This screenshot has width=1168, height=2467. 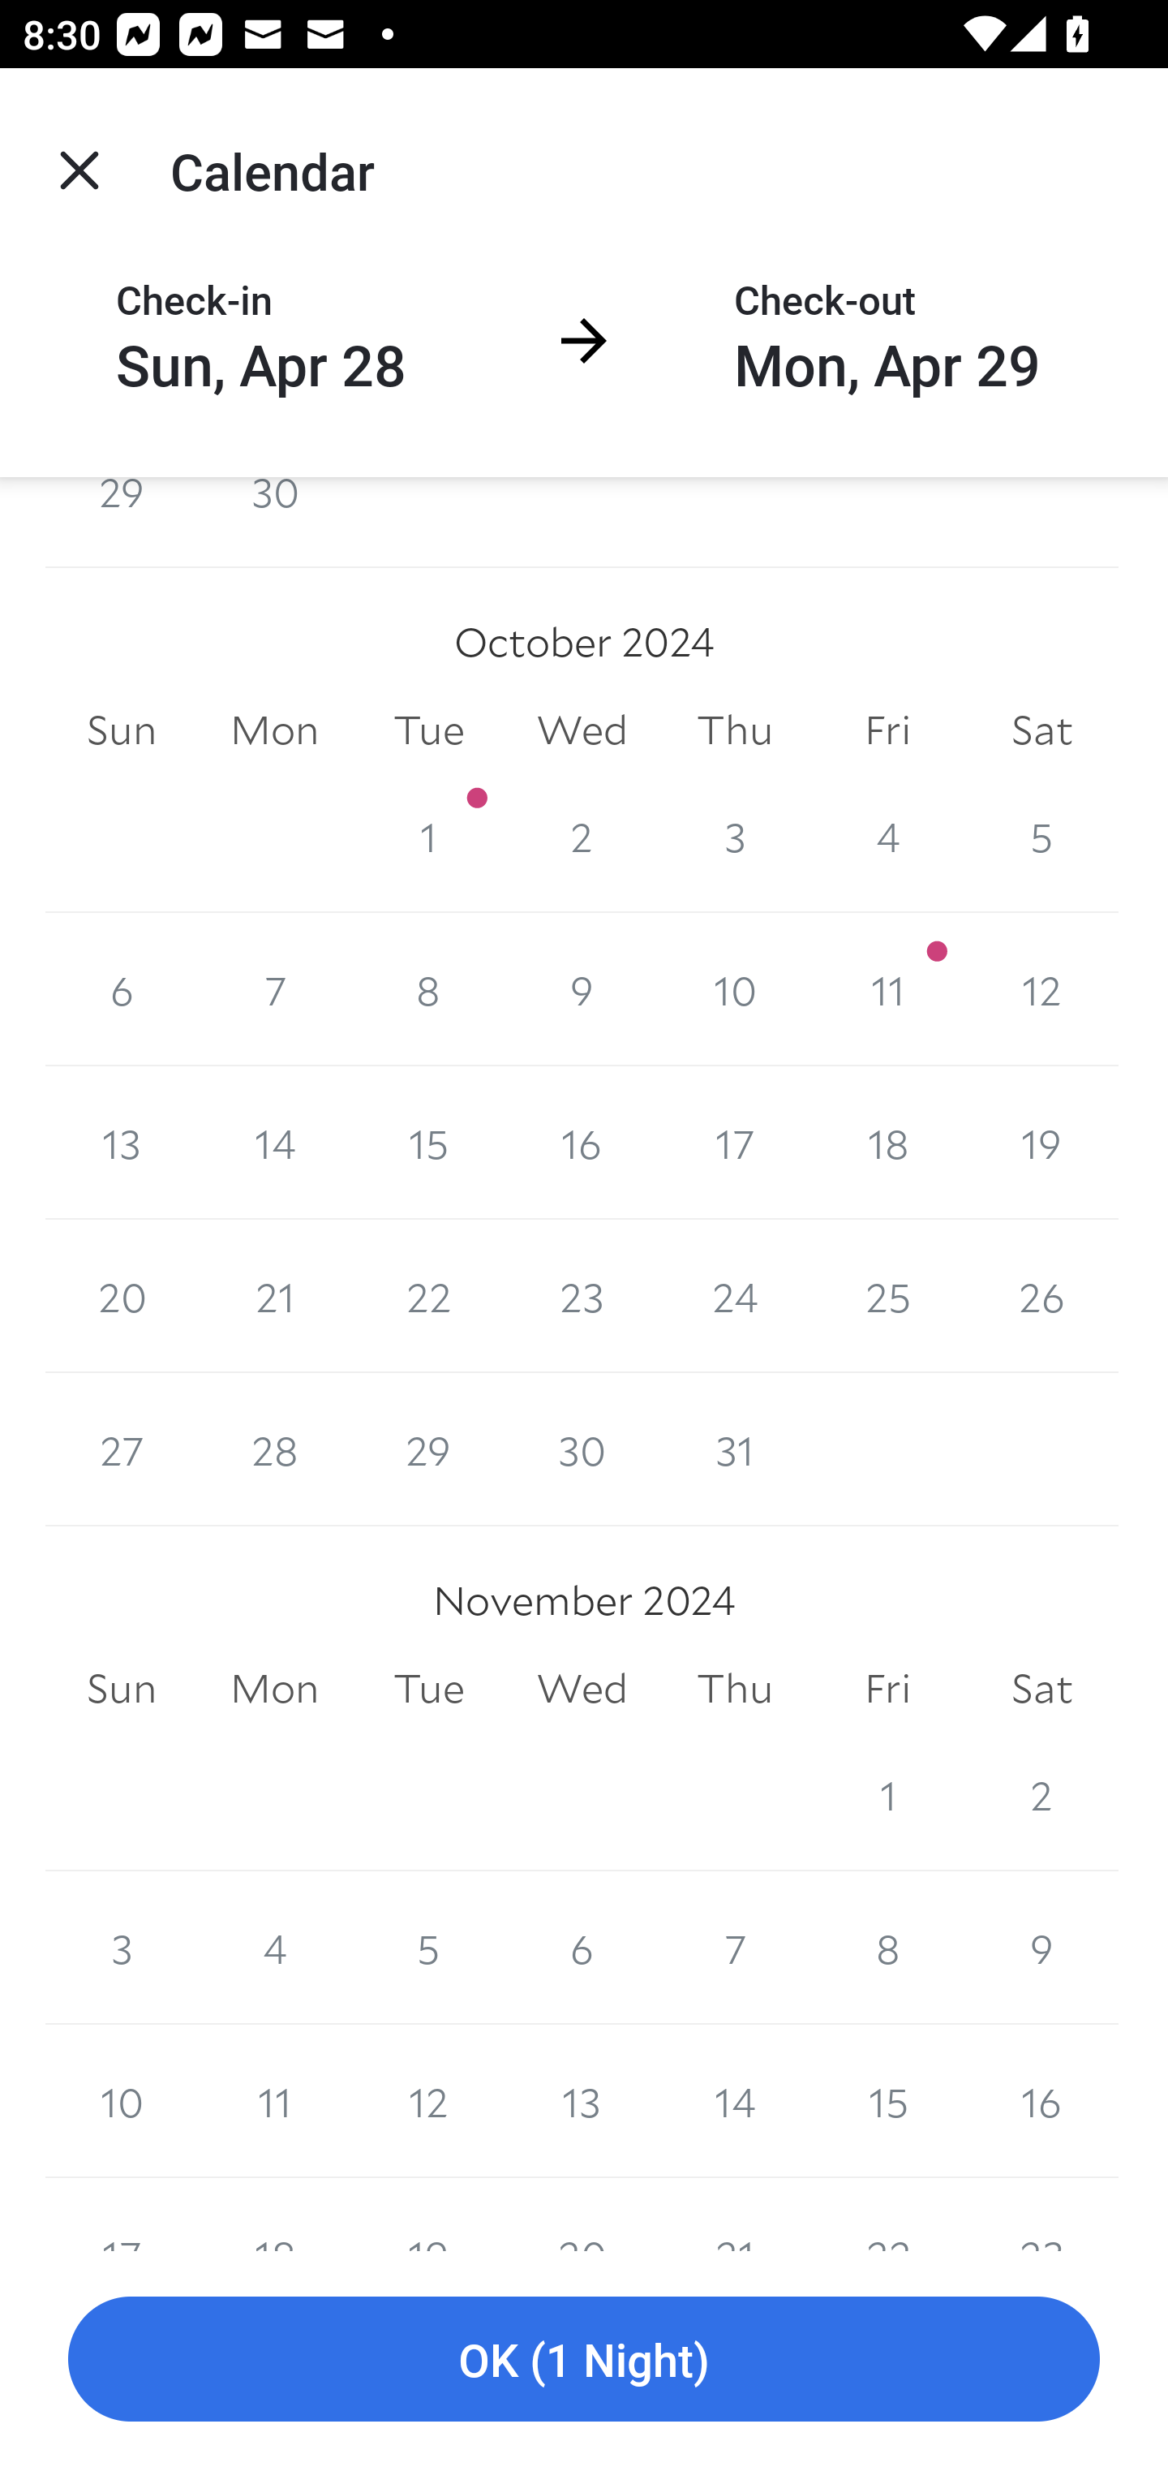 I want to click on 6 6 November 2024, so click(x=582, y=1948).